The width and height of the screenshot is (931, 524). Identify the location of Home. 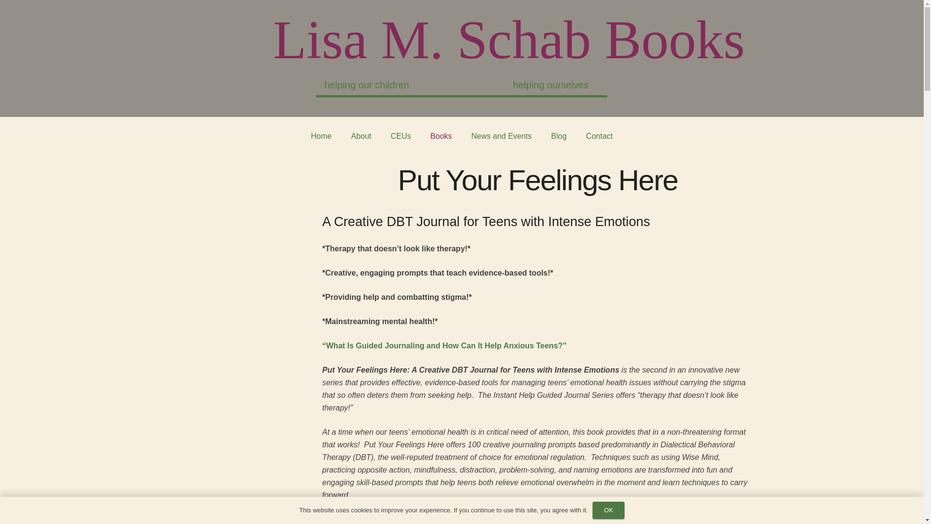
(321, 136).